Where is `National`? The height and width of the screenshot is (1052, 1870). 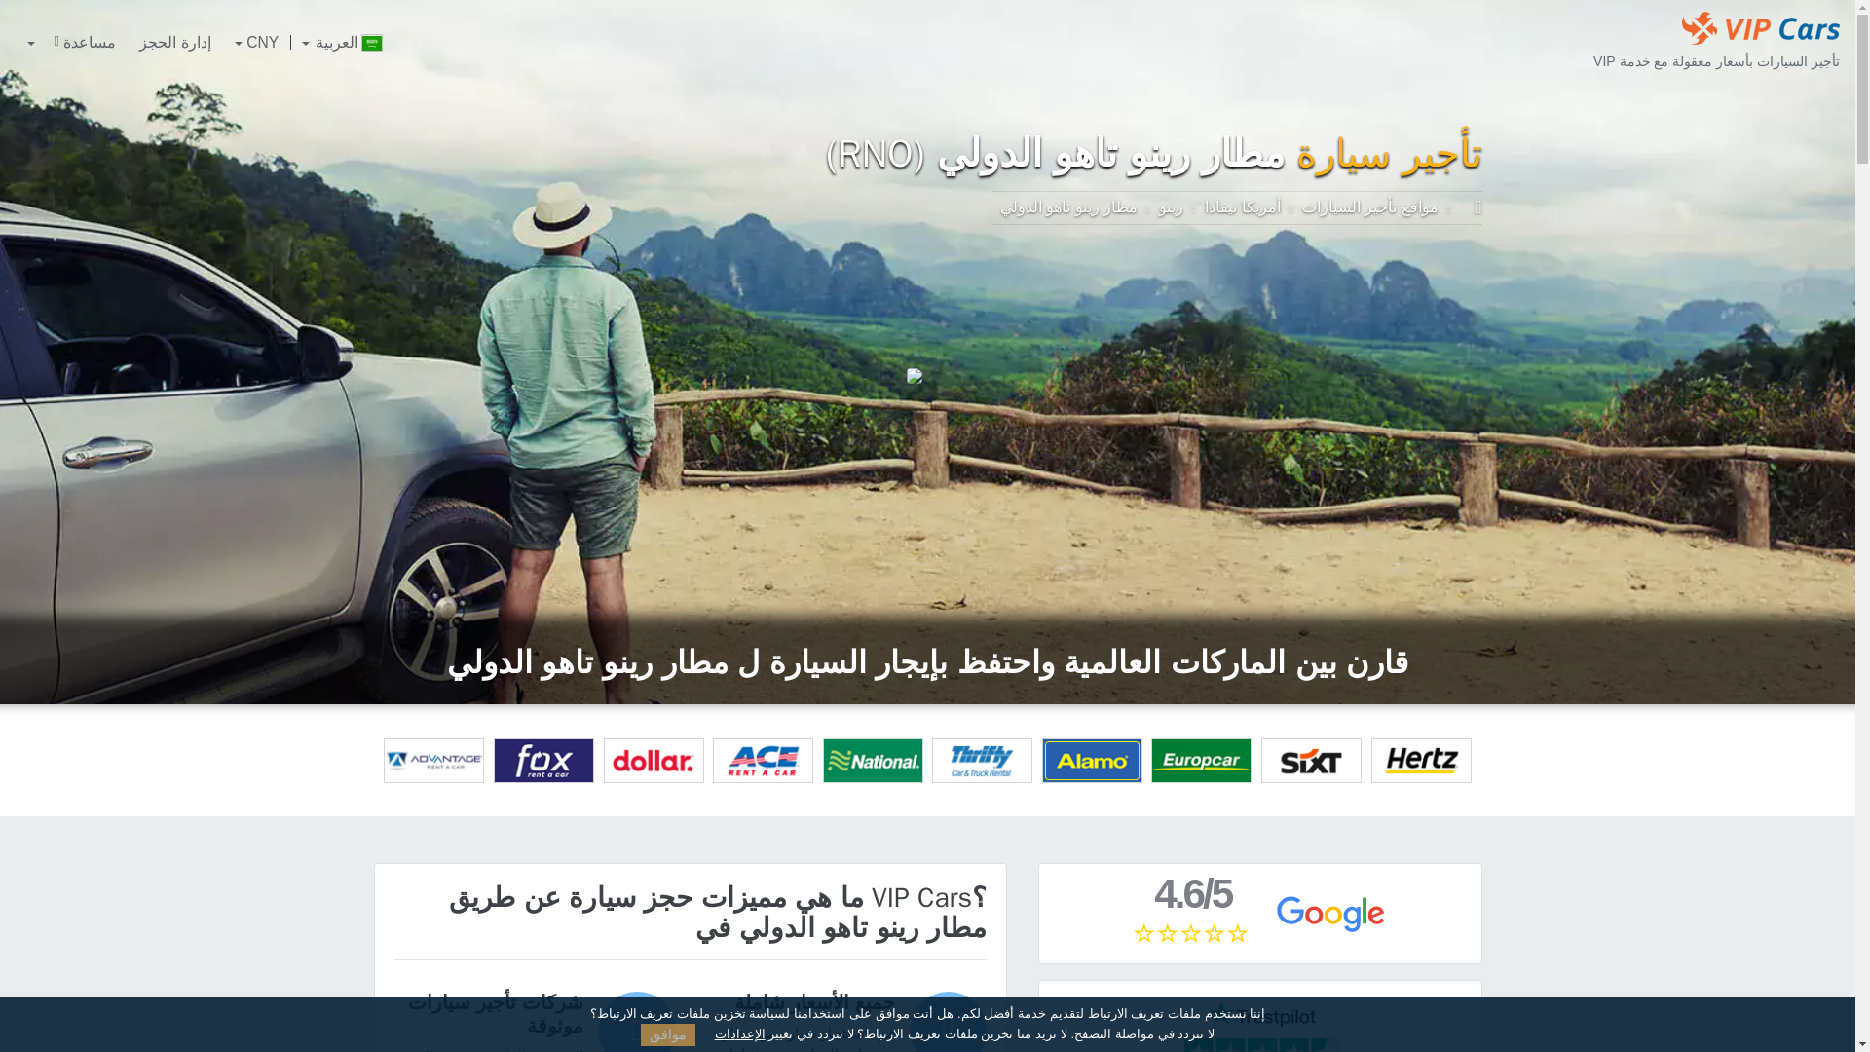
National is located at coordinates (873, 760).